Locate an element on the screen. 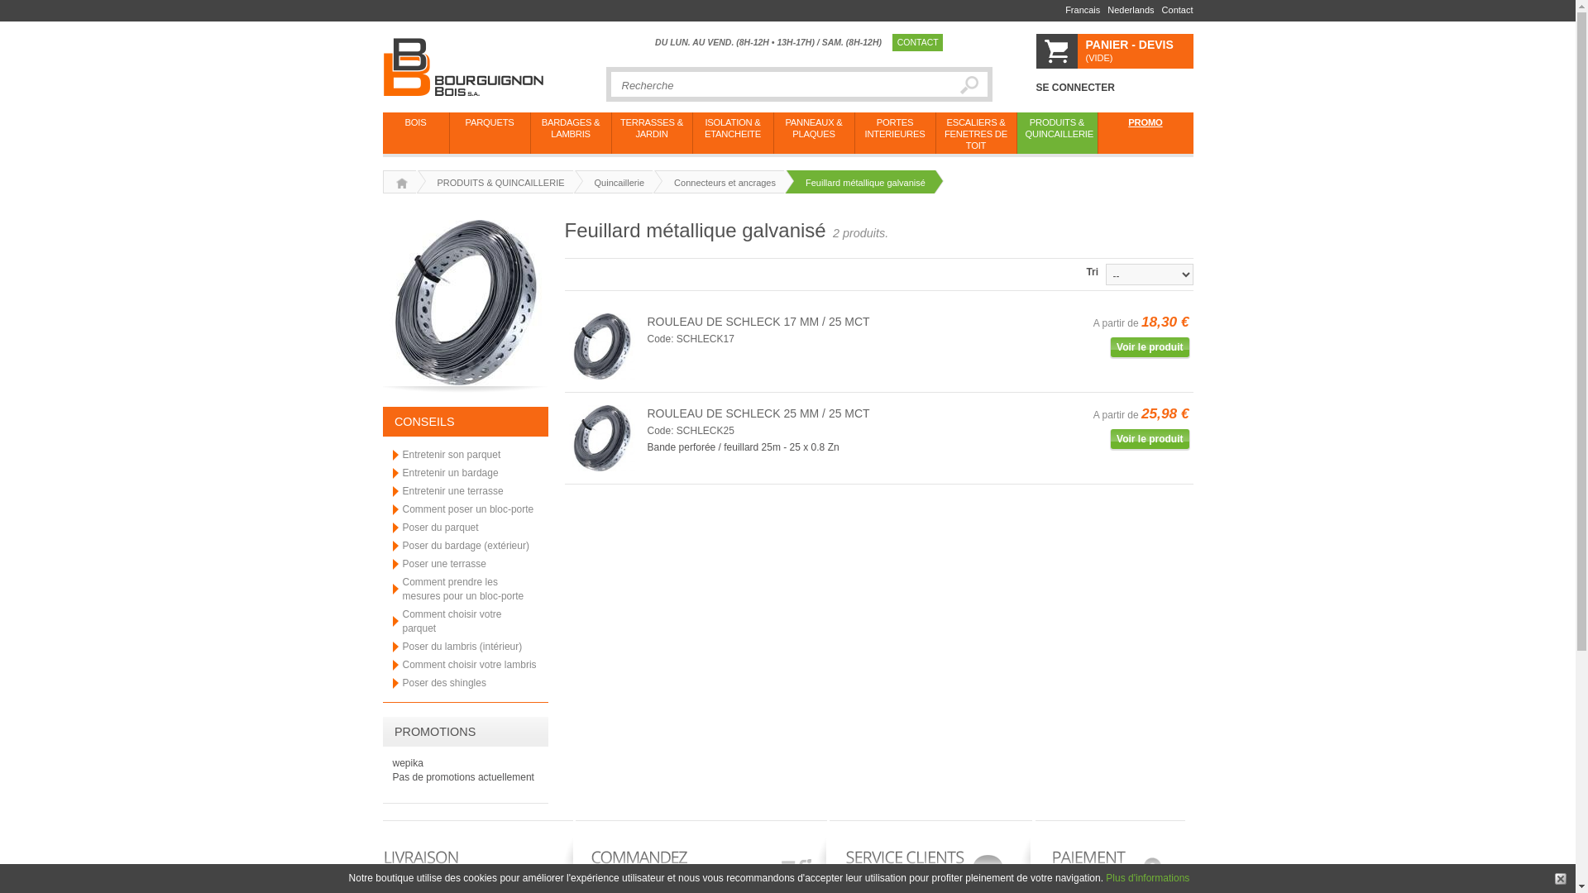  Plus d'informations is located at coordinates (1148, 878).